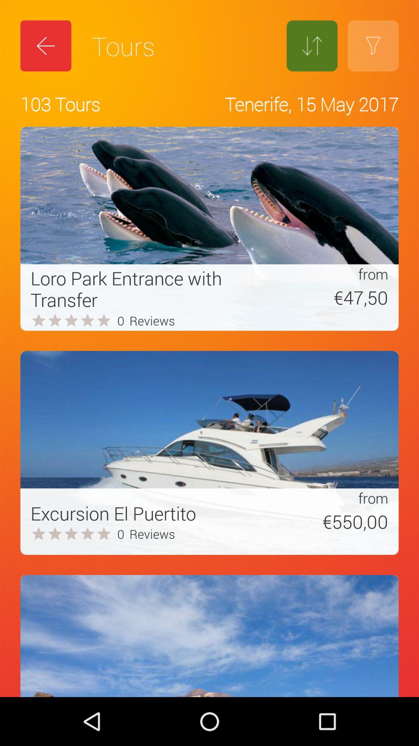  What do you see at coordinates (46, 46) in the screenshot?
I see `launch the icon above the 103 tours icon` at bounding box center [46, 46].